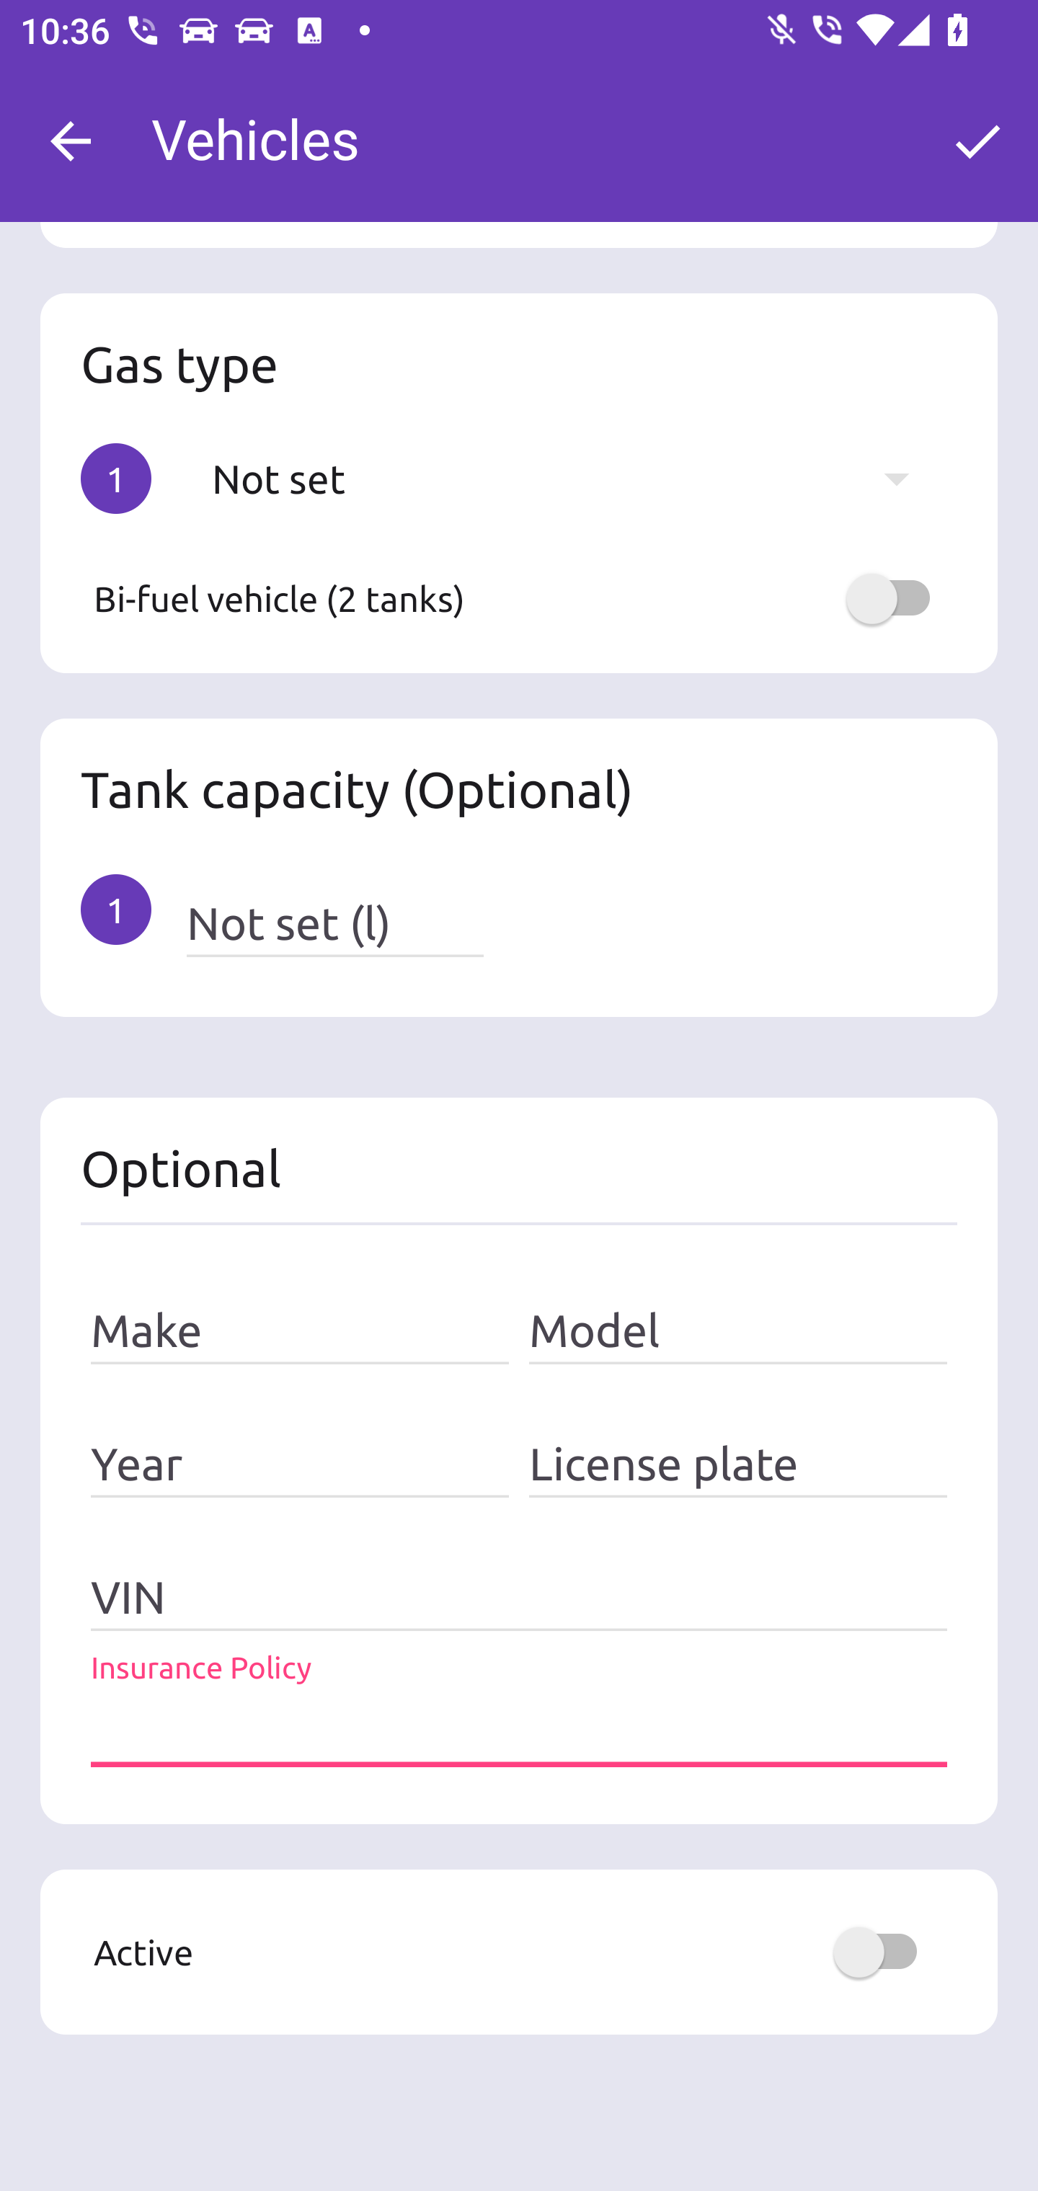 This screenshot has width=1038, height=2191. Describe the element at coordinates (519, 1730) in the screenshot. I see `Insurance Policy` at that location.